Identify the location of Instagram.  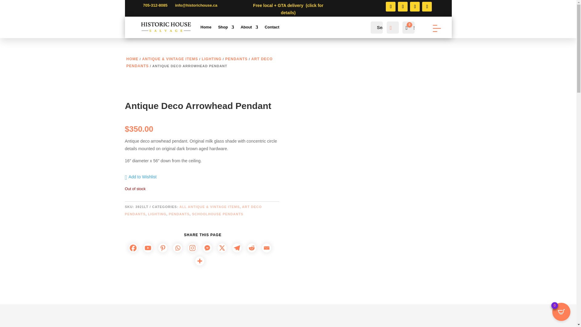
(195, 246).